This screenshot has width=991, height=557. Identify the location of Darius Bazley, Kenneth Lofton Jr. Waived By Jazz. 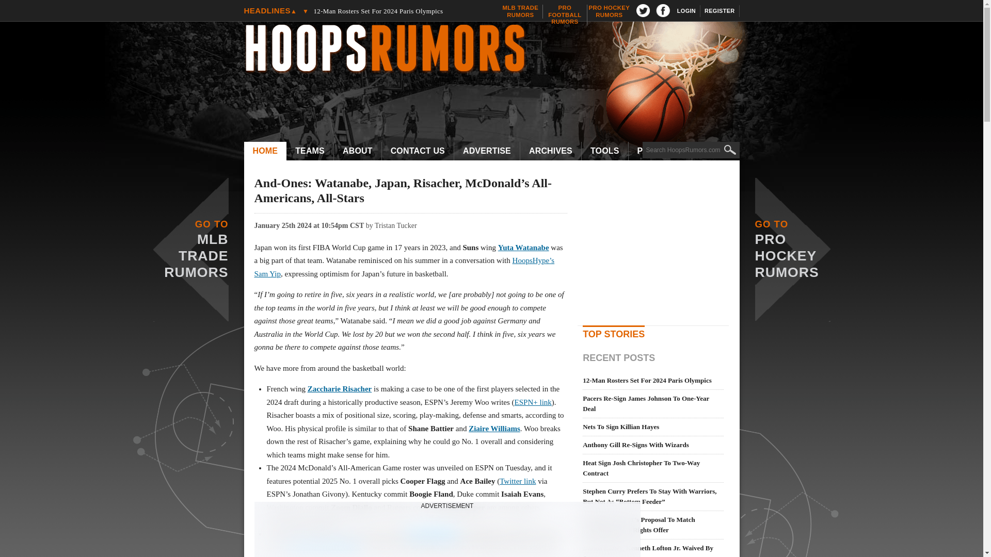
(398, 2).